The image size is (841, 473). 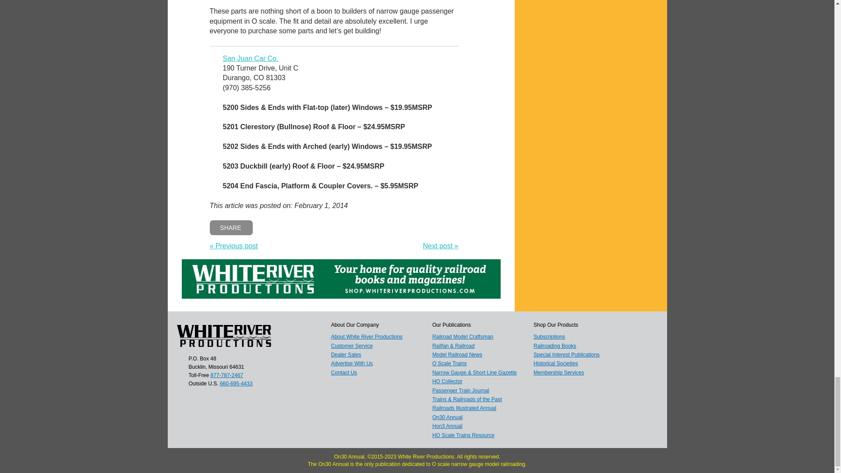 What do you see at coordinates (251, 58) in the screenshot?
I see `San Juan Car Co.` at bounding box center [251, 58].